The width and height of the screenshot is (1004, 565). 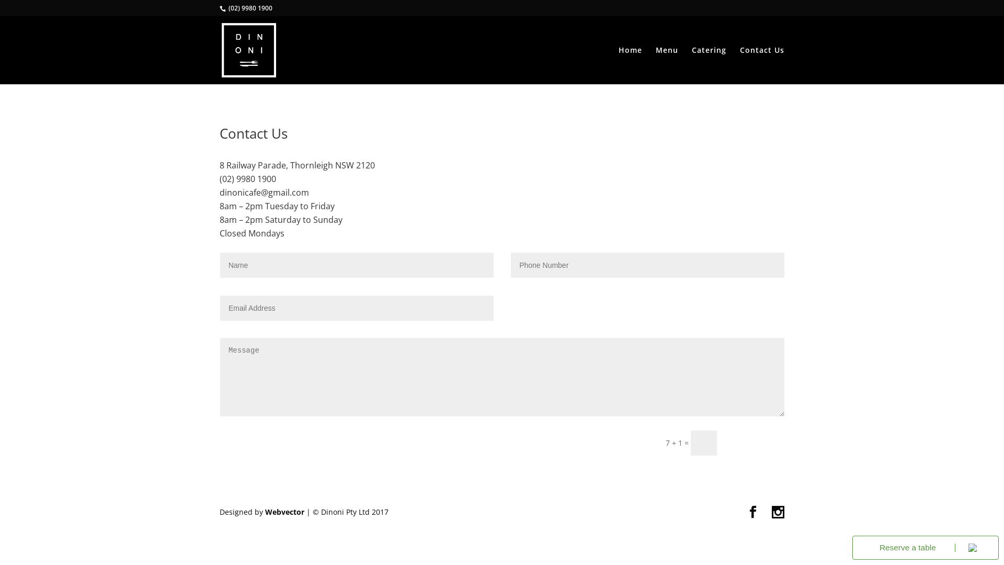 I want to click on Menu, so click(x=667, y=65).